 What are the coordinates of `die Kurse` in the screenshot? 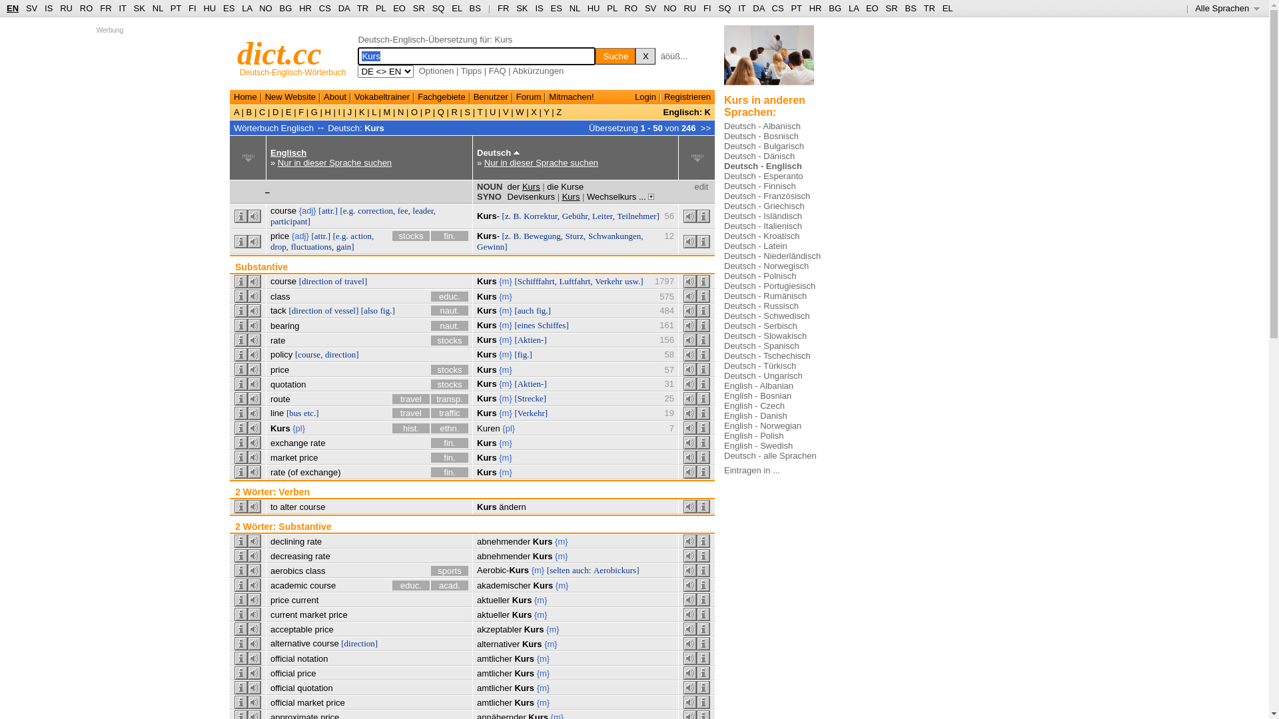 It's located at (565, 186).